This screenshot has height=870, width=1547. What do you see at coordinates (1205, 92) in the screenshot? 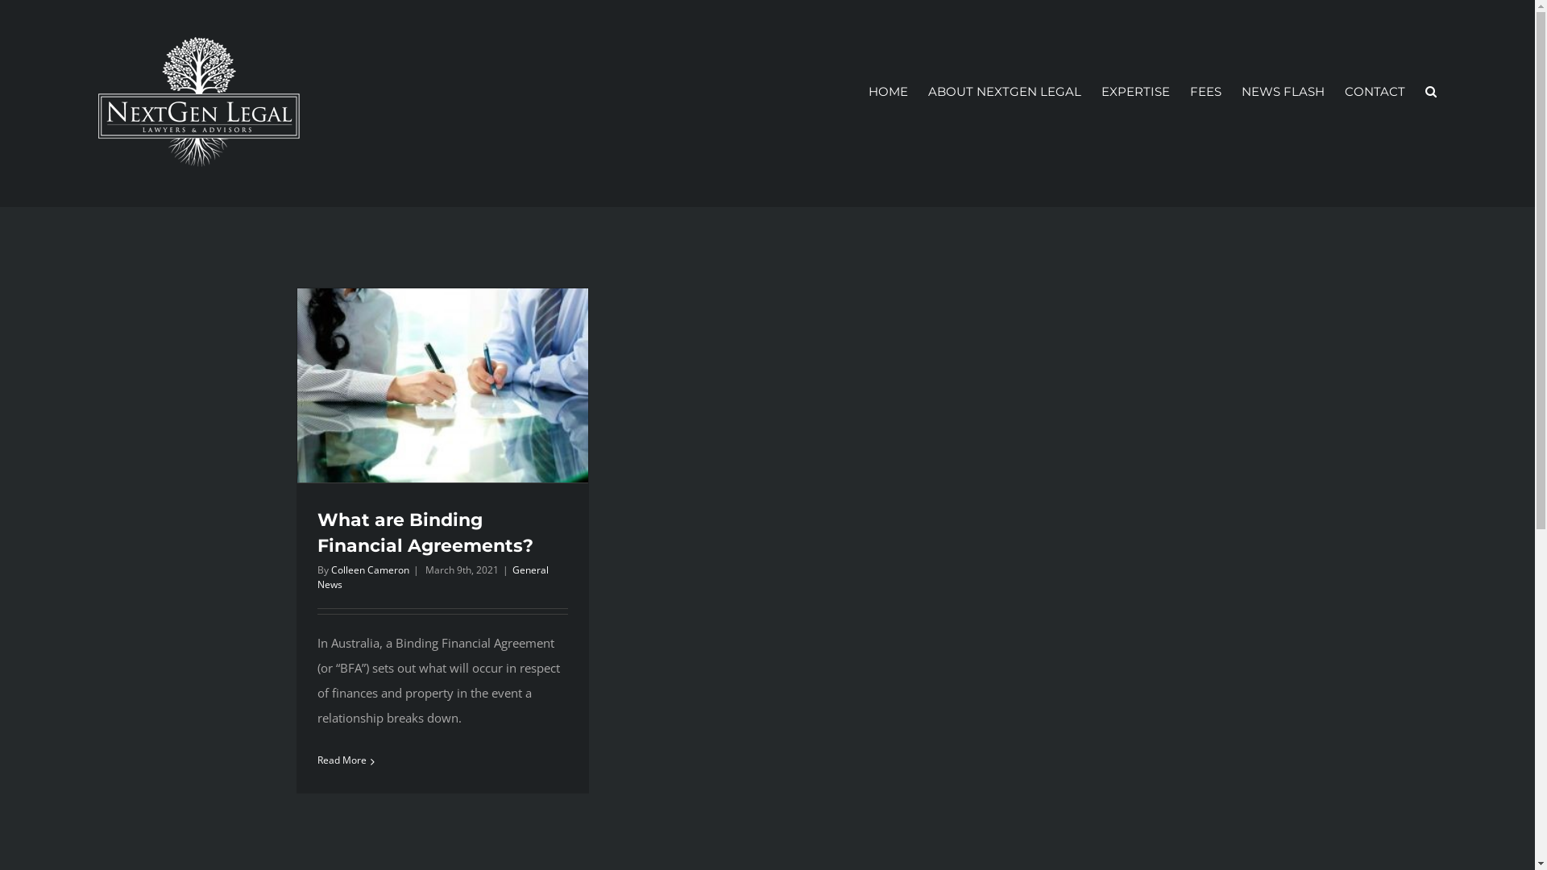
I see `FEES` at bounding box center [1205, 92].